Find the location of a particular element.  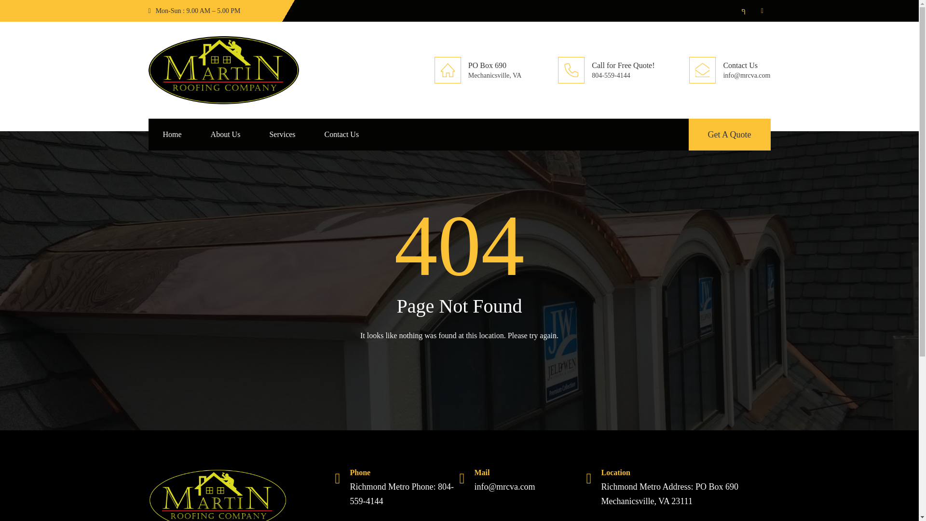

Home is located at coordinates (172, 135).